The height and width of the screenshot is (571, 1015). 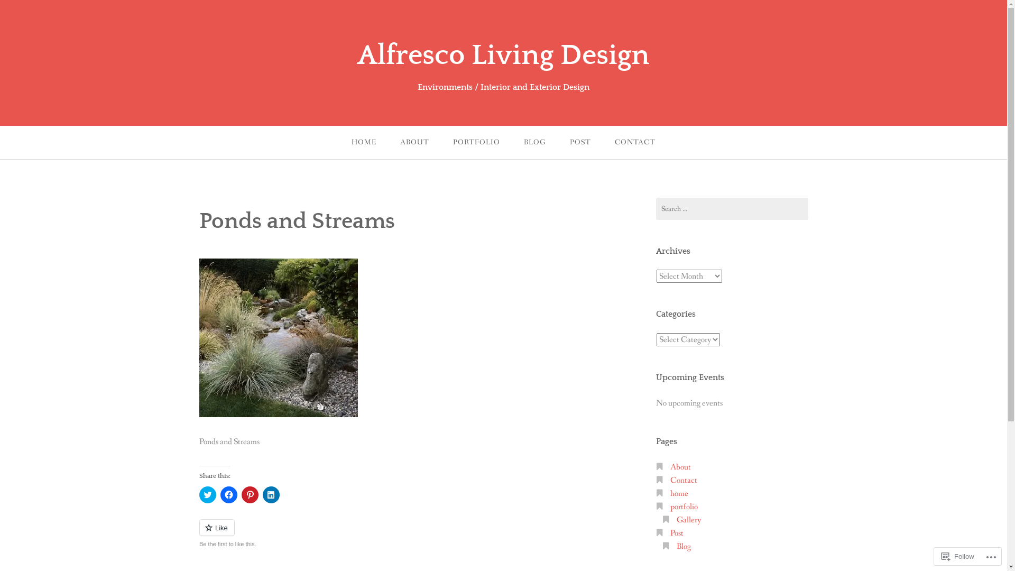 What do you see at coordinates (580, 143) in the screenshot?
I see `POST` at bounding box center [580, 143].